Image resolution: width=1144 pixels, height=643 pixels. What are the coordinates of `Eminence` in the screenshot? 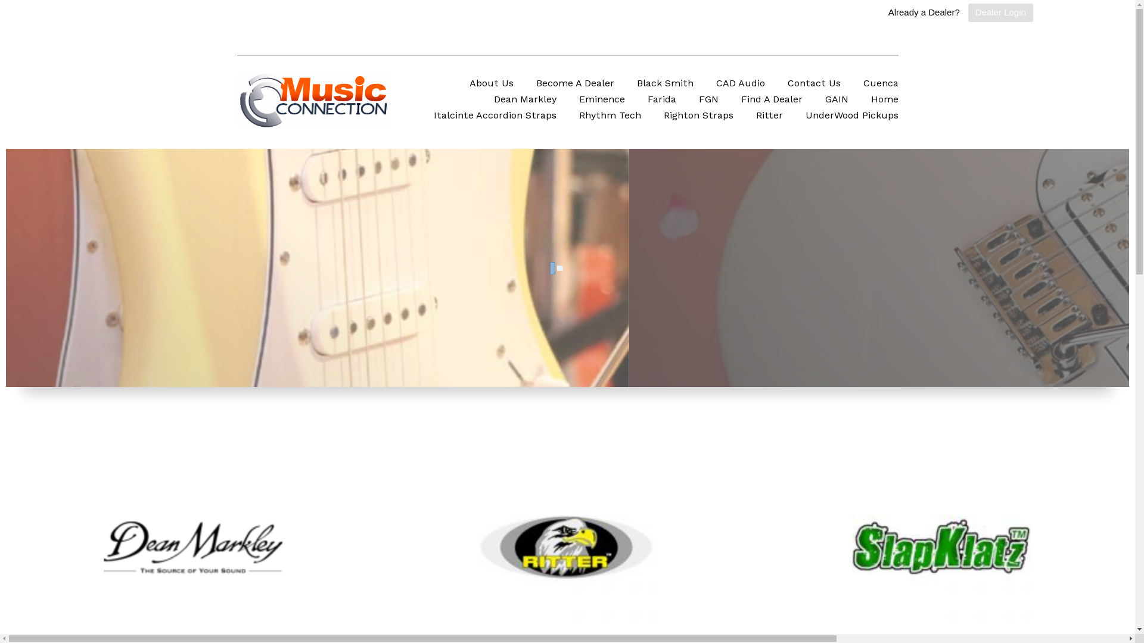 It's located at (602, 100).